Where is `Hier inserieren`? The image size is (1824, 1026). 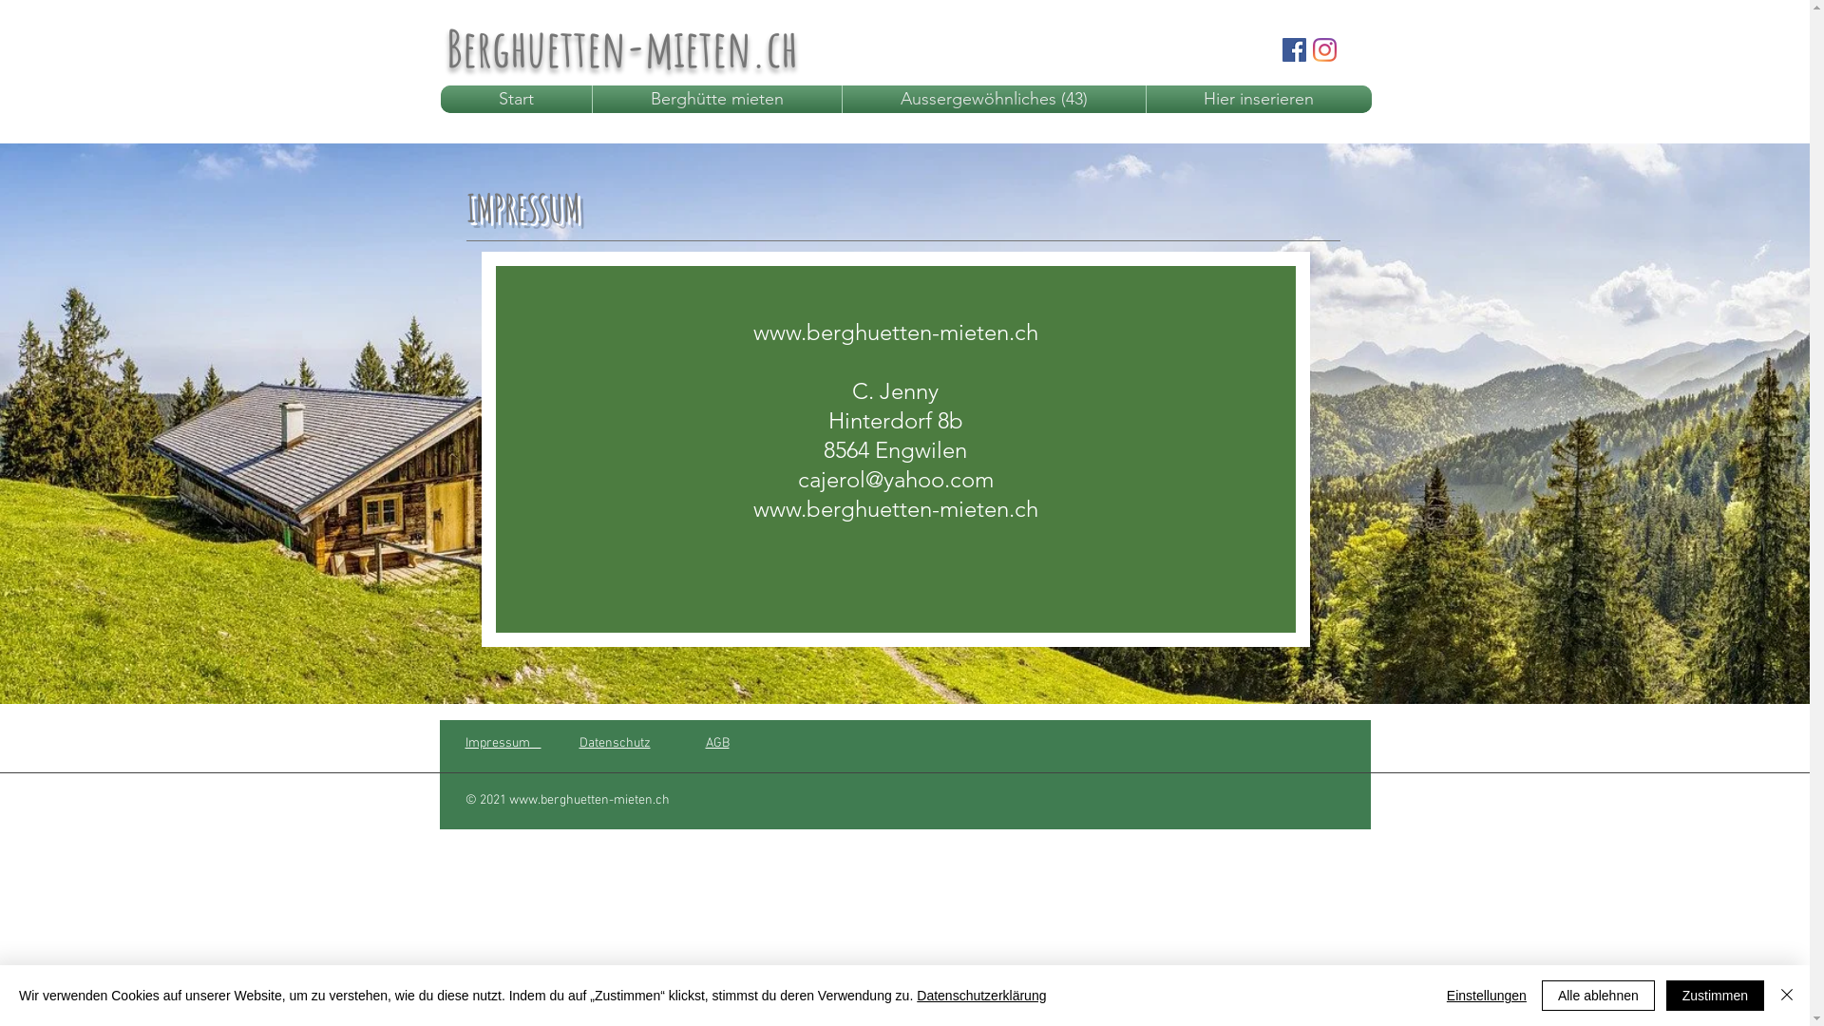 Hier inserieren is located at coordinates (1260, 99).